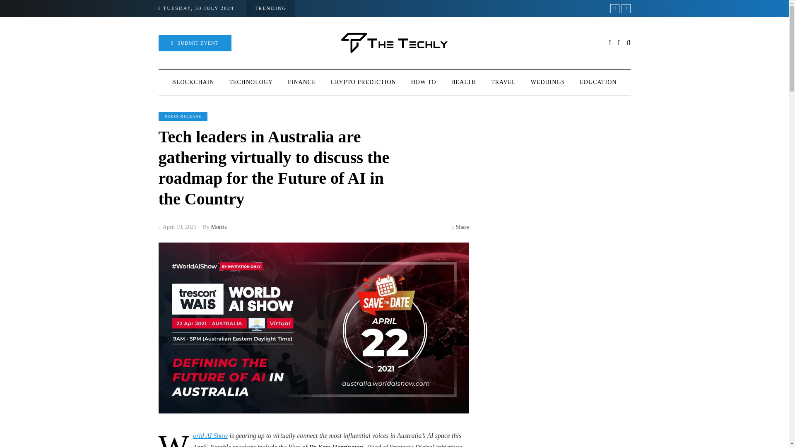  I want to click on PRESS RELEASE, so click(183, 117).